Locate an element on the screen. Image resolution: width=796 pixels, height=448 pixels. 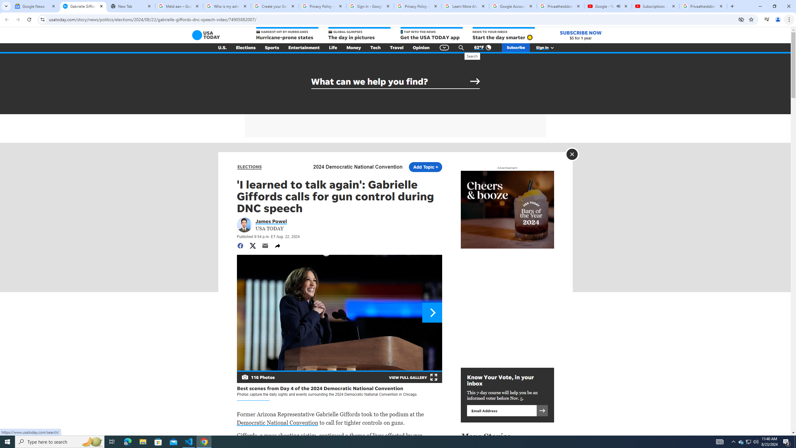
Opinion is located at coordinates (421, 48).